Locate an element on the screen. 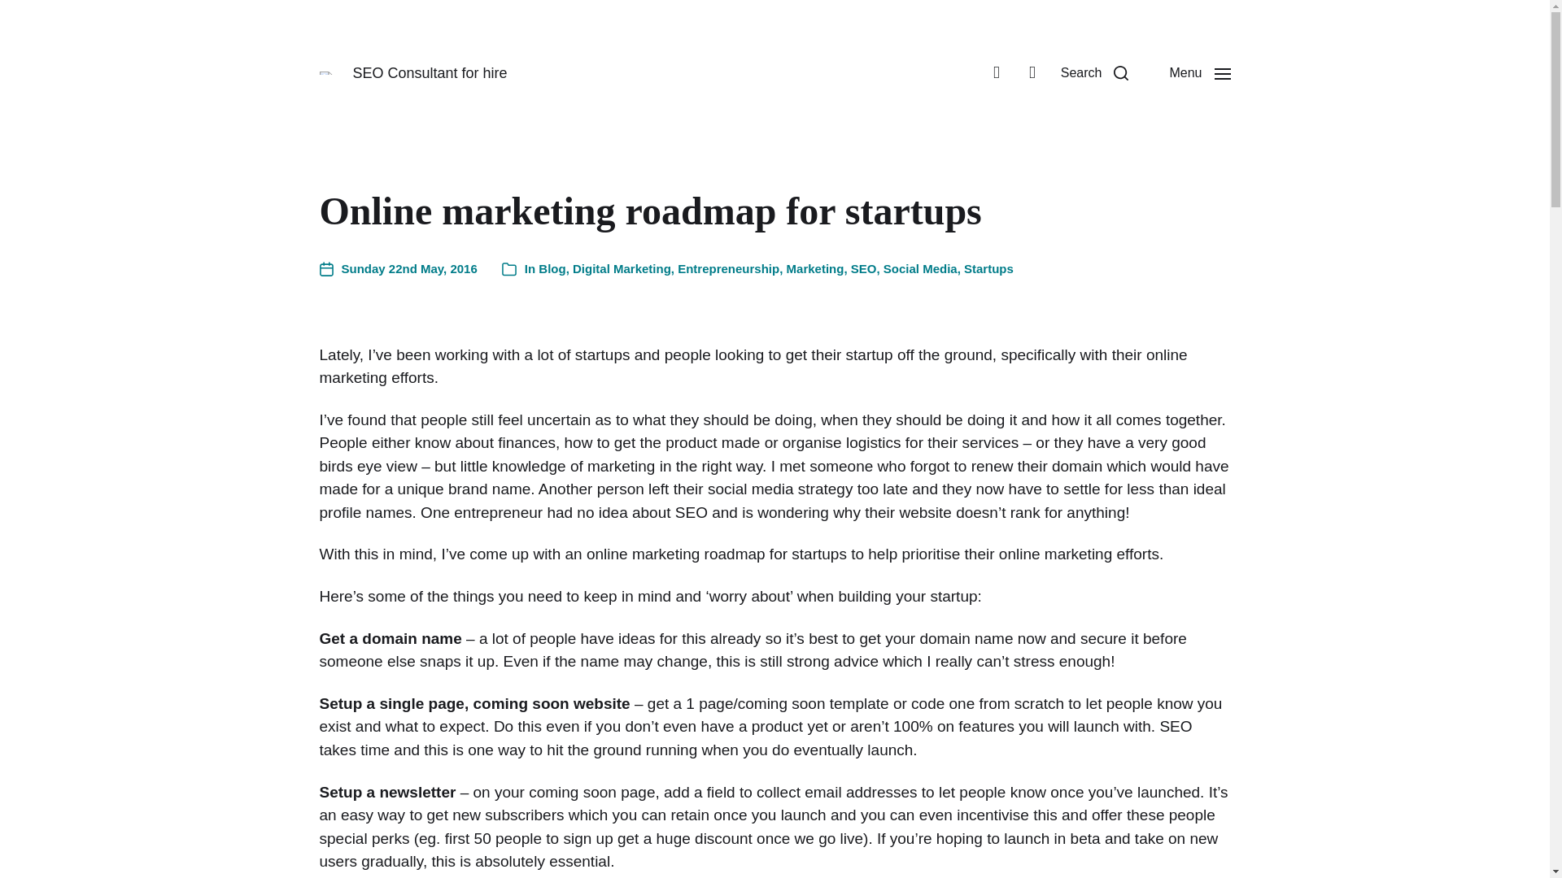 Image resolution: width=1562 pixels, height=878 pixels. Marketing is located at coordinates (815, 268).